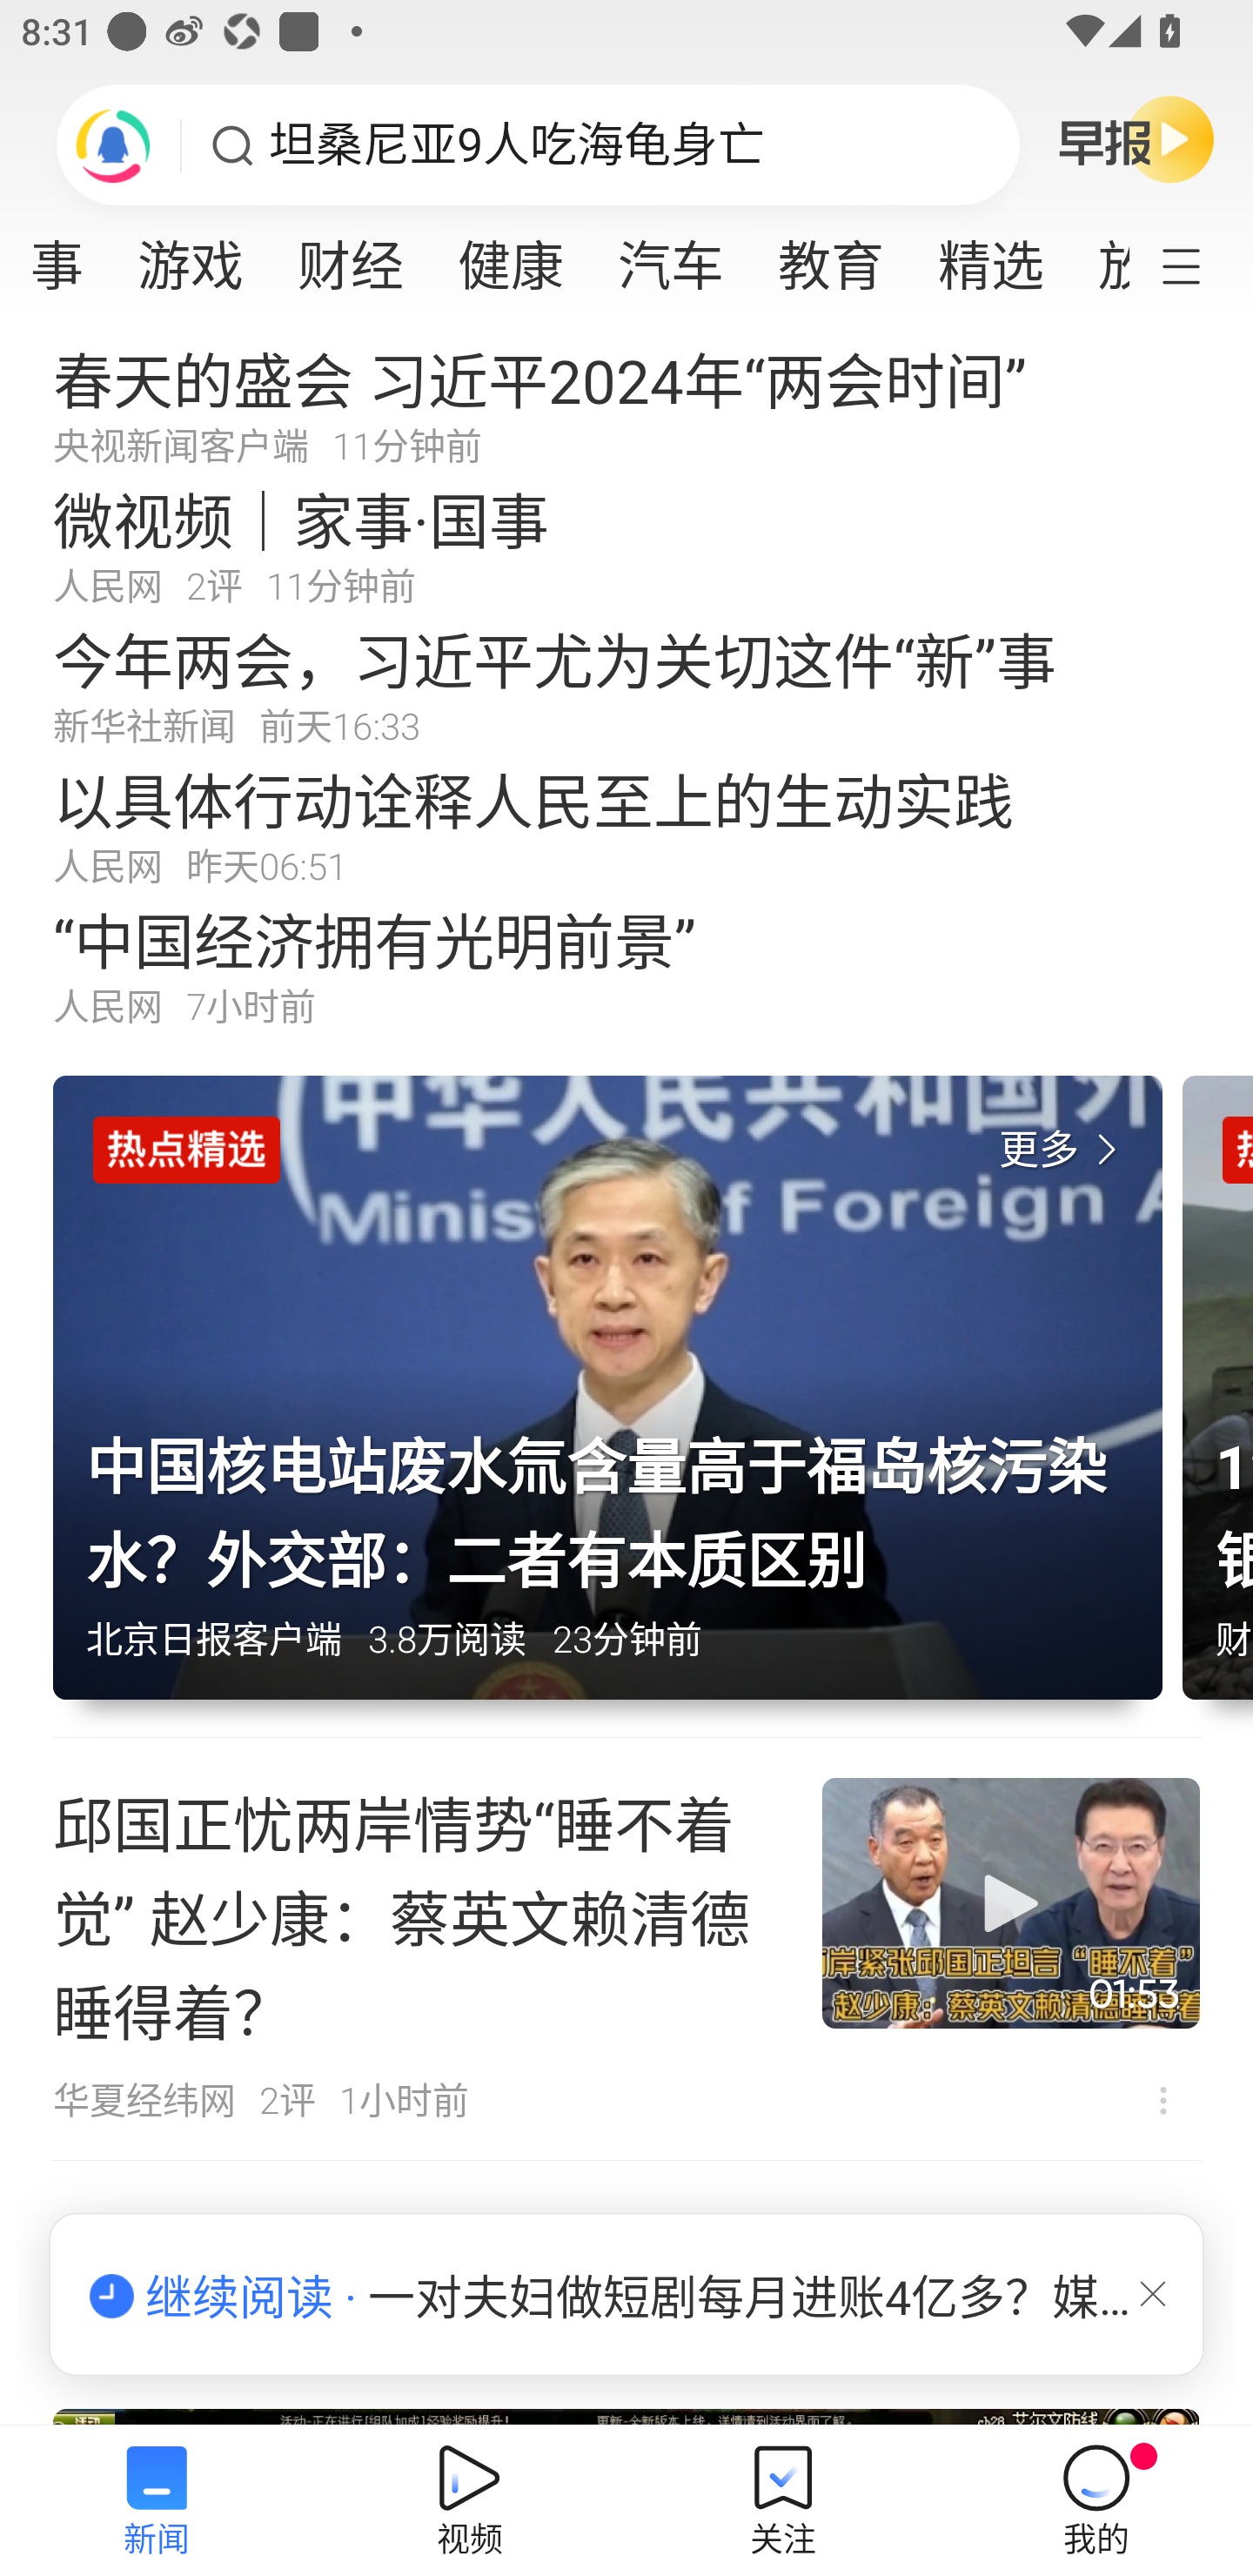 This screenshot has width=1253, height=2576. Describe the element at coordinates (1064, 1150) in the screenshot. I see `更多 ` at that location.